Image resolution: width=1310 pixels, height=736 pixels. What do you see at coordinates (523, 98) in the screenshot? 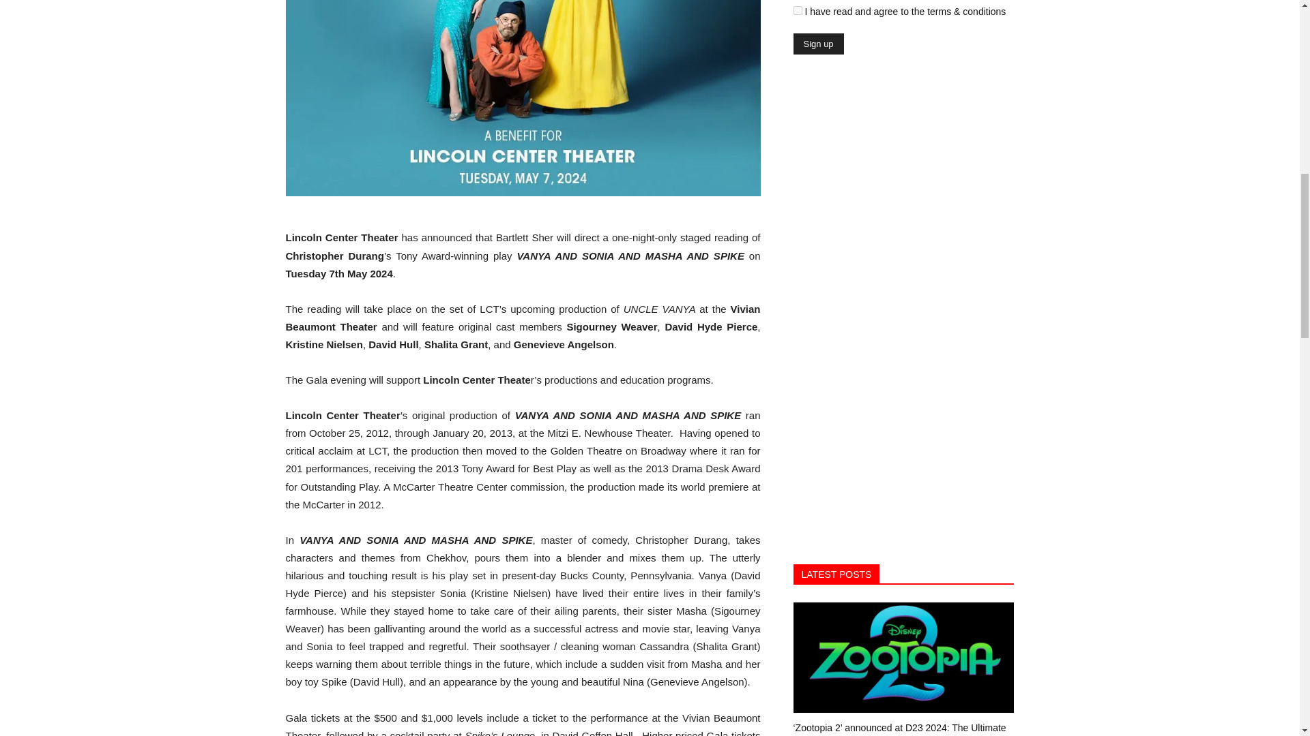
I see `VANYA AND SONIA AND MASHA AND SPIKE` at bounding box center [523, 98].